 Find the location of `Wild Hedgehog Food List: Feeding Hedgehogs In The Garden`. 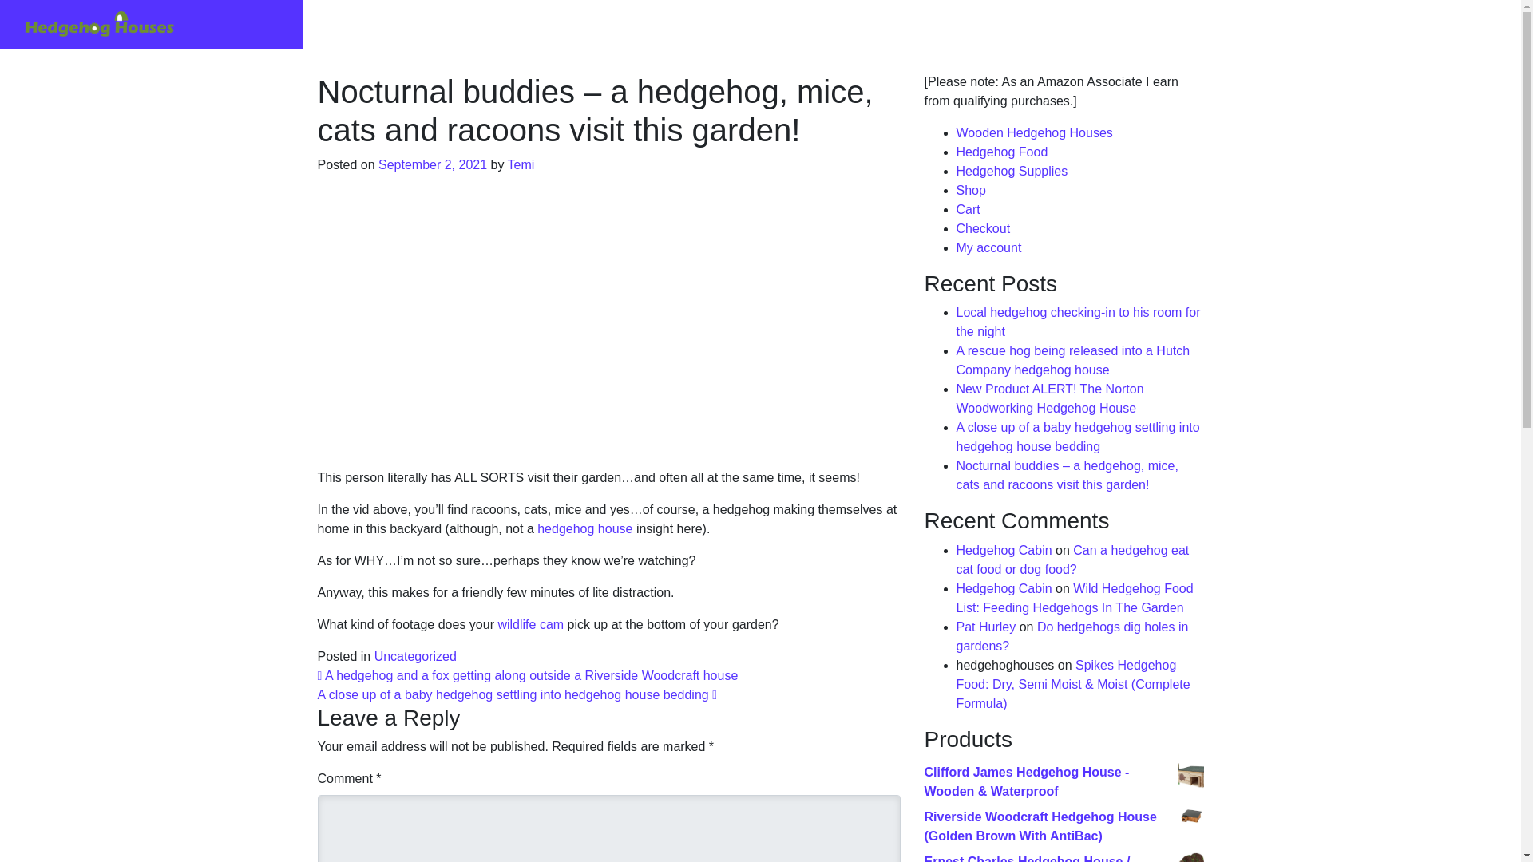

Wild Hedgehog Food List: Feeding Hedgehogs In The Garden is located at coordinates (1075, 599).